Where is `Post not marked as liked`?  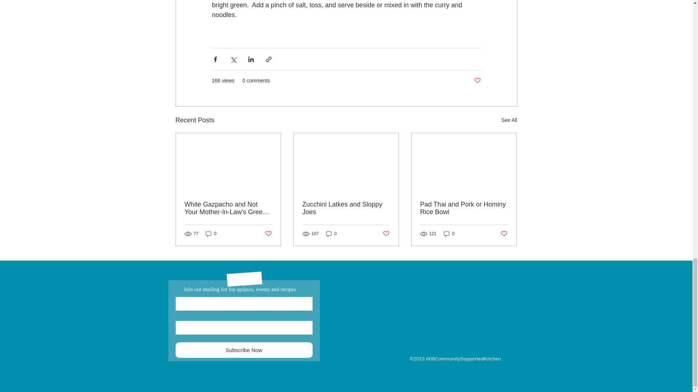
Post not marked as liked is located at coordinates (477, 81).